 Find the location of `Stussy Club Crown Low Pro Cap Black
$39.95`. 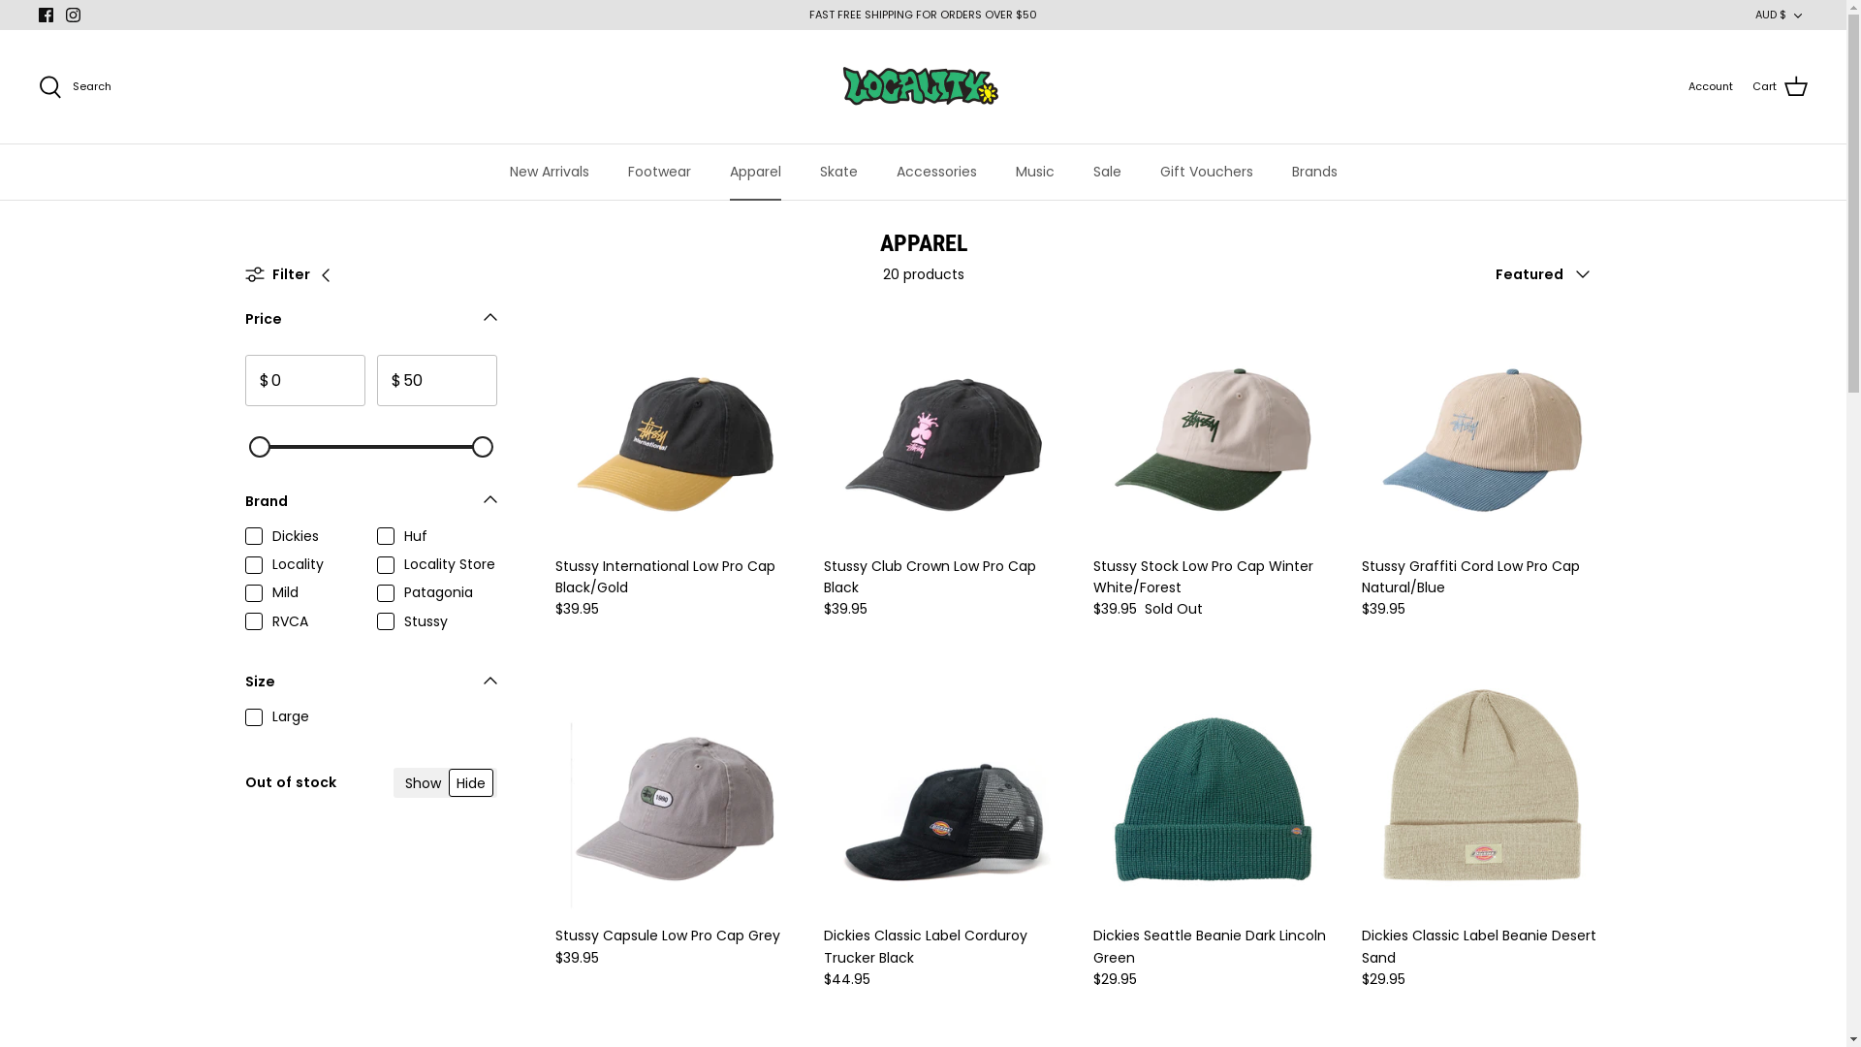

Stussy Club Crown Low Pro Cap Black
$39.95 is located at coordinates (944, 587).